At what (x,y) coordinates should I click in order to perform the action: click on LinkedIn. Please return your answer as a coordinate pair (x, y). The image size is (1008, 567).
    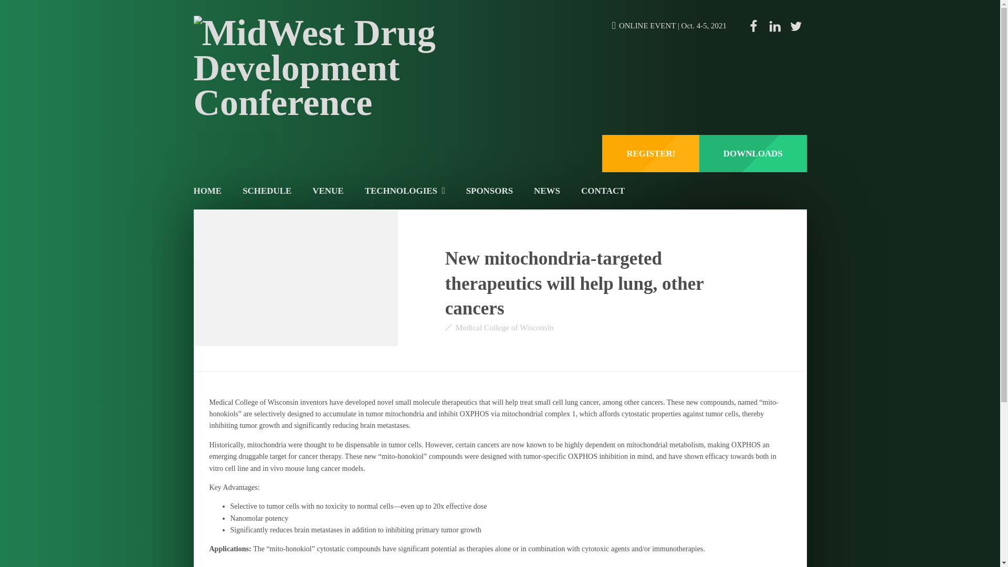
    Looking at the image, I should click on (774, 26).